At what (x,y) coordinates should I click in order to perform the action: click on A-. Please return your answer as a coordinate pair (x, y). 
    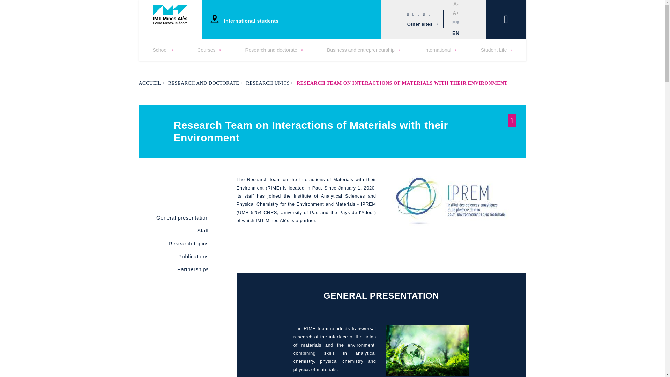
    Looking at the image, I should click on (455, 4).